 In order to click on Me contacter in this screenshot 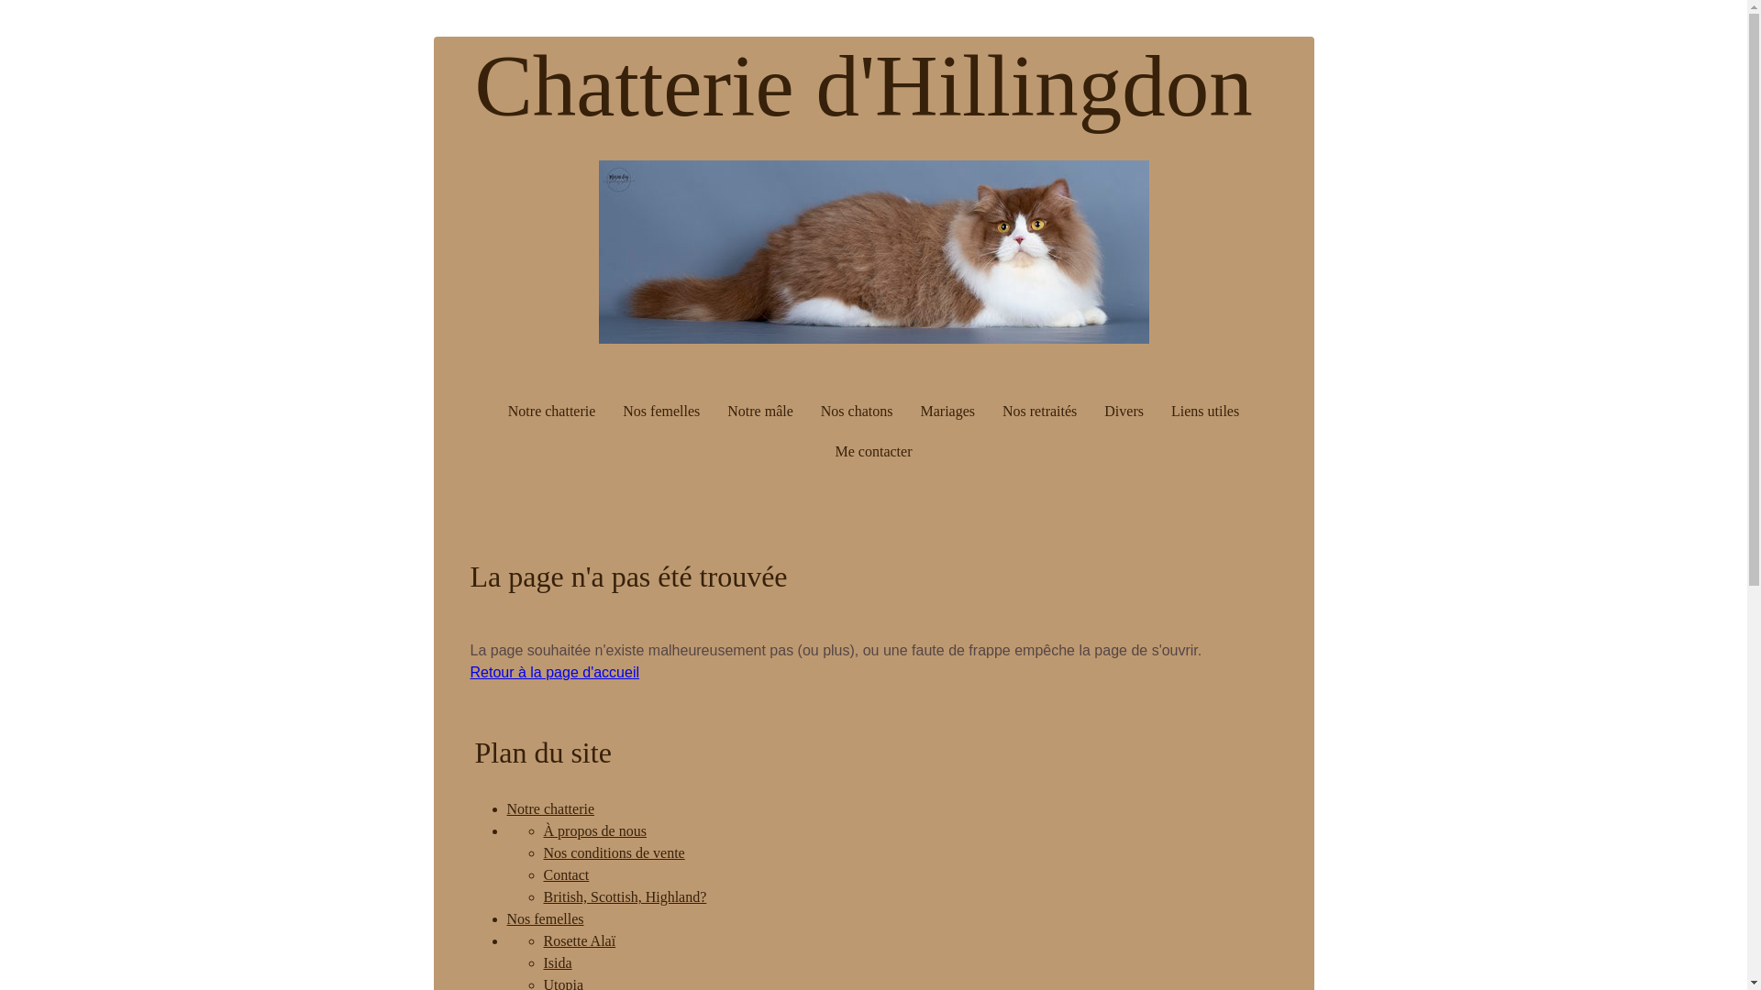, I will do `click(874, 452)`.